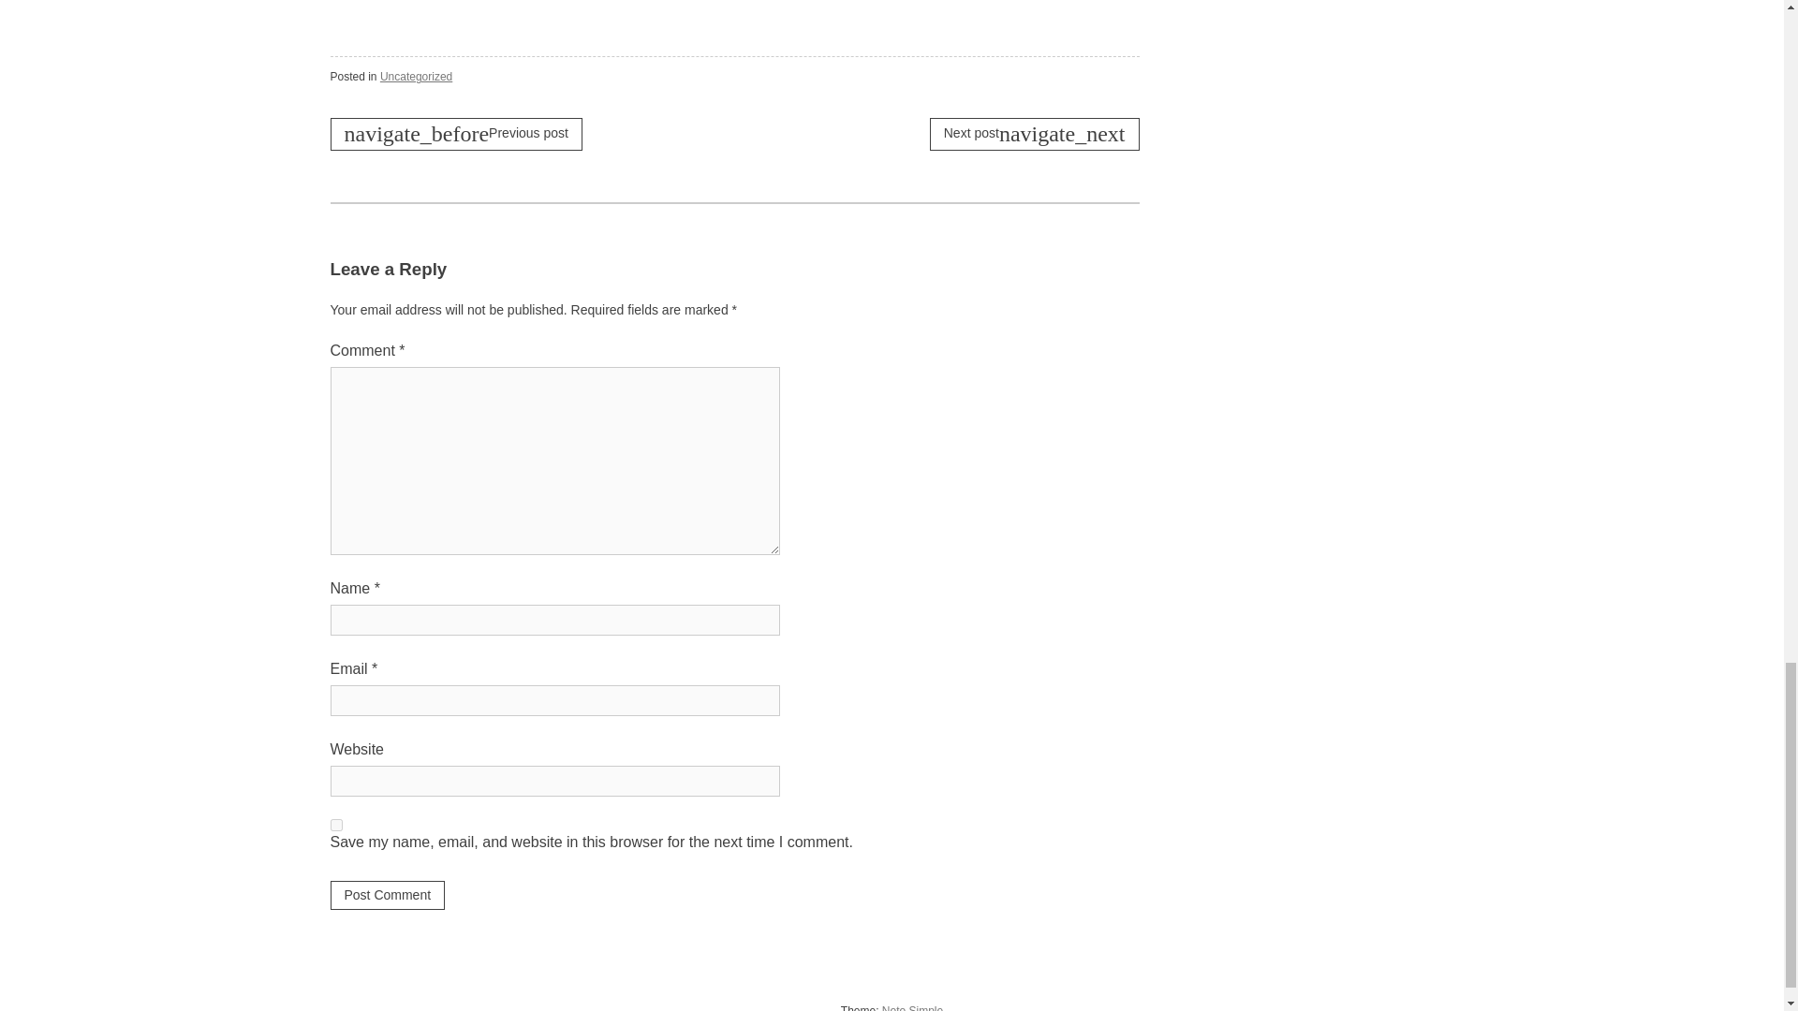 This screenshot has height=1011, width=1798. Describe the element at coordinates (416, 76) in the screenshot. I see `Uncategorized` at that location.